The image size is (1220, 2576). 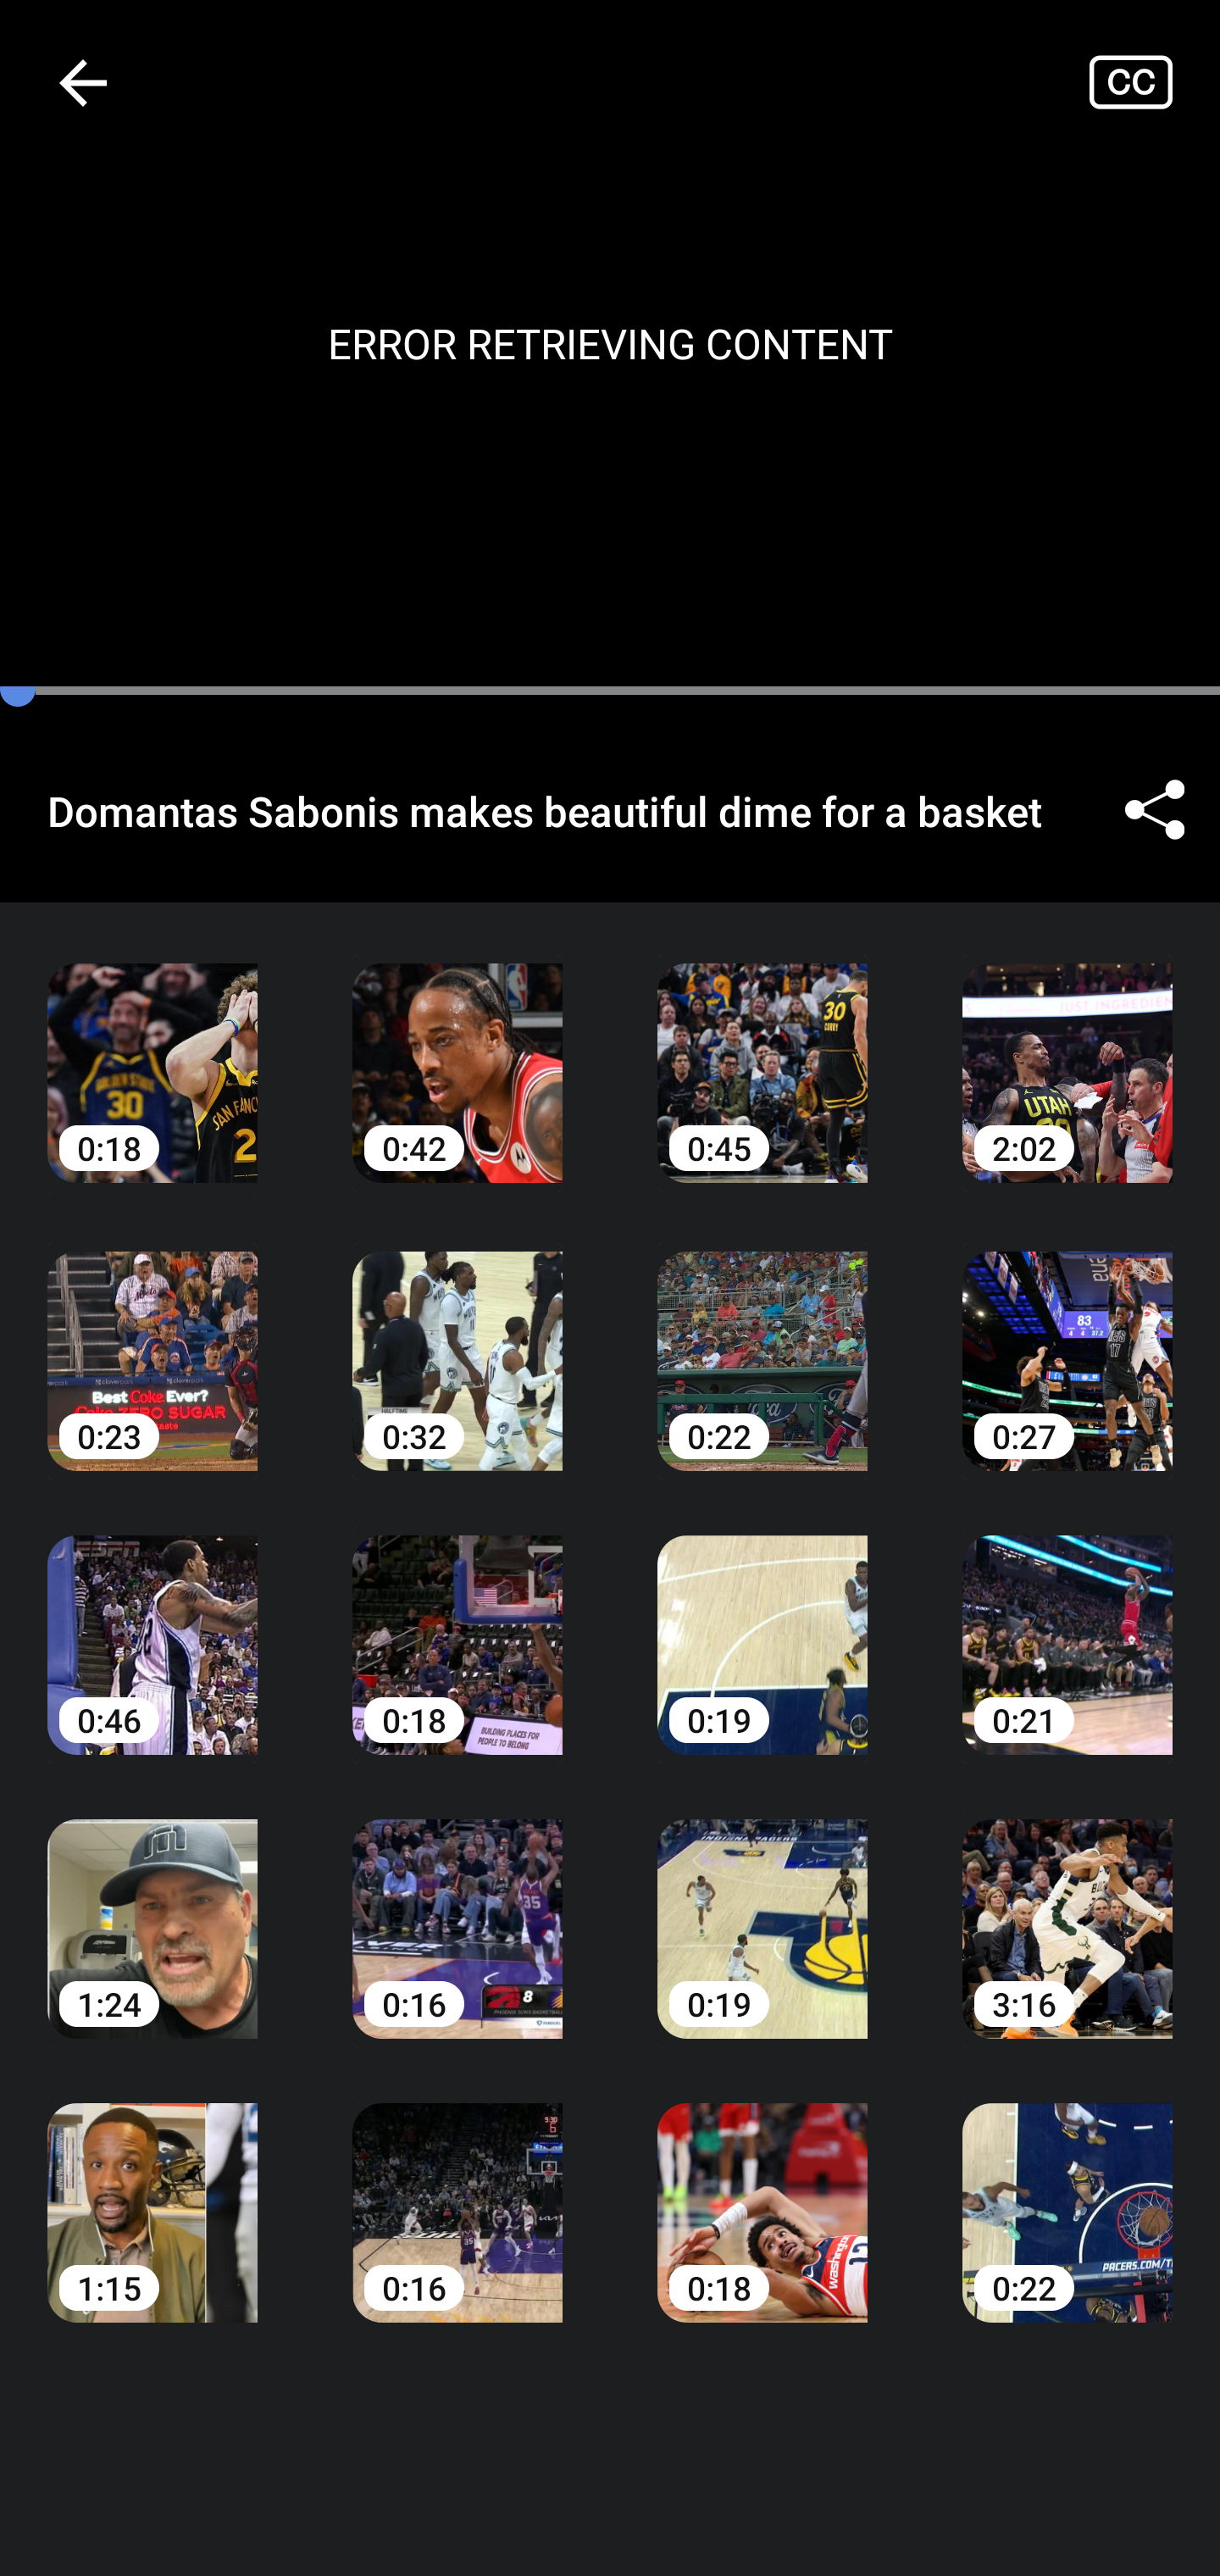 I want to click on 0:22, so click(x=1067, y=2190).